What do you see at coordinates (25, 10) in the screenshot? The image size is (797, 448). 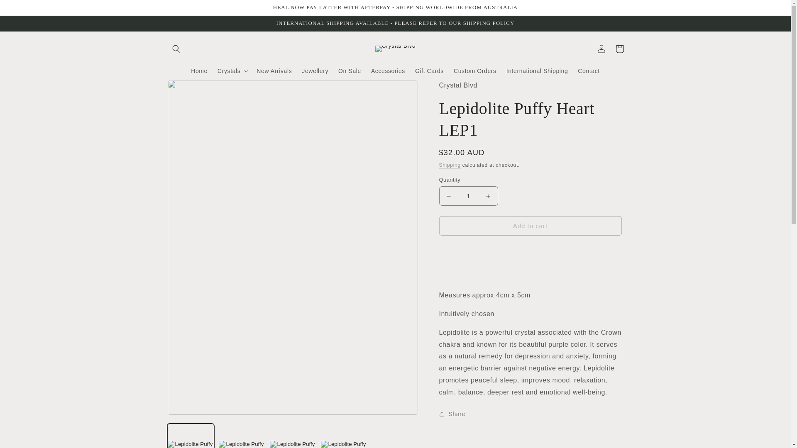 I see `Skip to content` at bounding box center [25, 10].